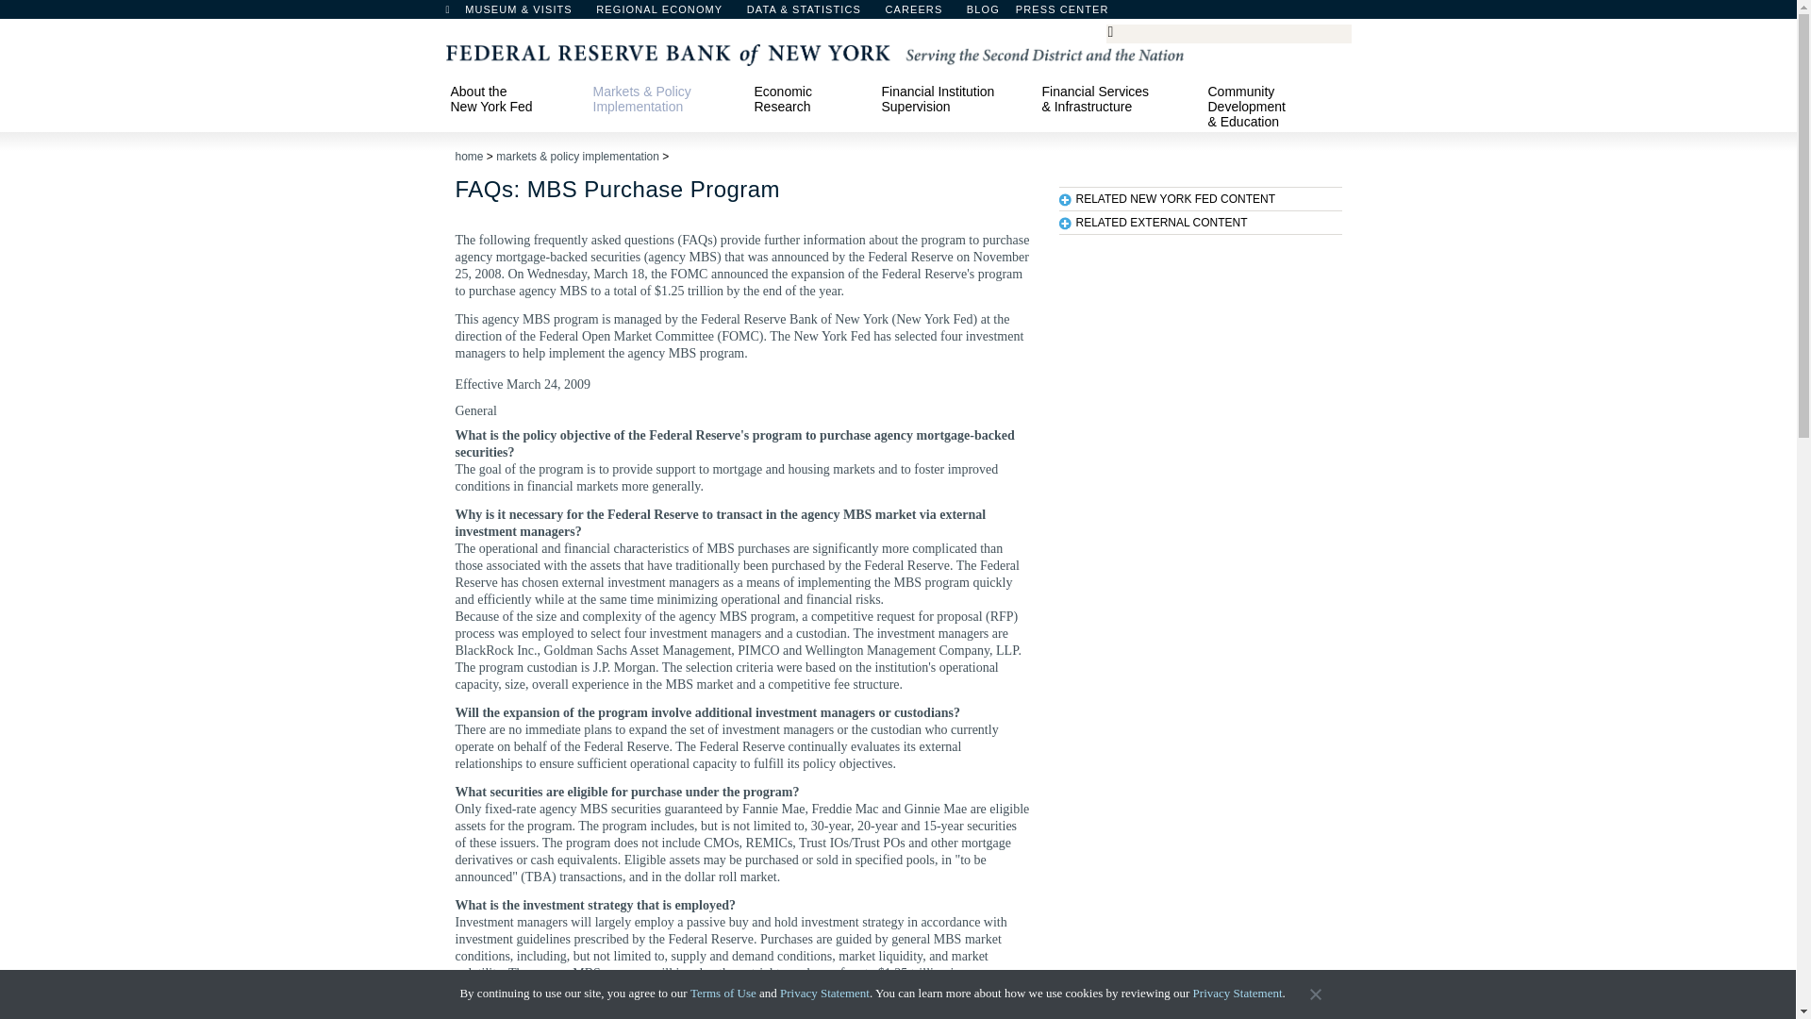 This screenshot has height=1019, width=1811. I want to click on Home, so click(457, 14).